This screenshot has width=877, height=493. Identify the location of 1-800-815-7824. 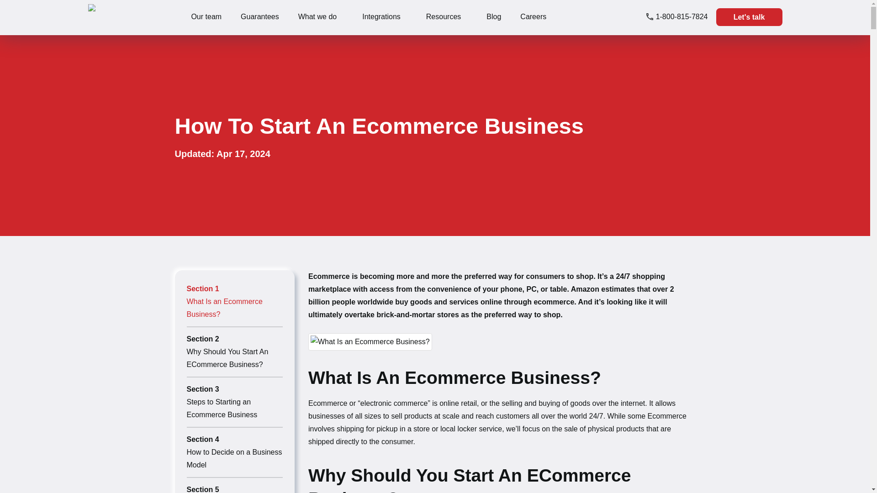
(677, 16).